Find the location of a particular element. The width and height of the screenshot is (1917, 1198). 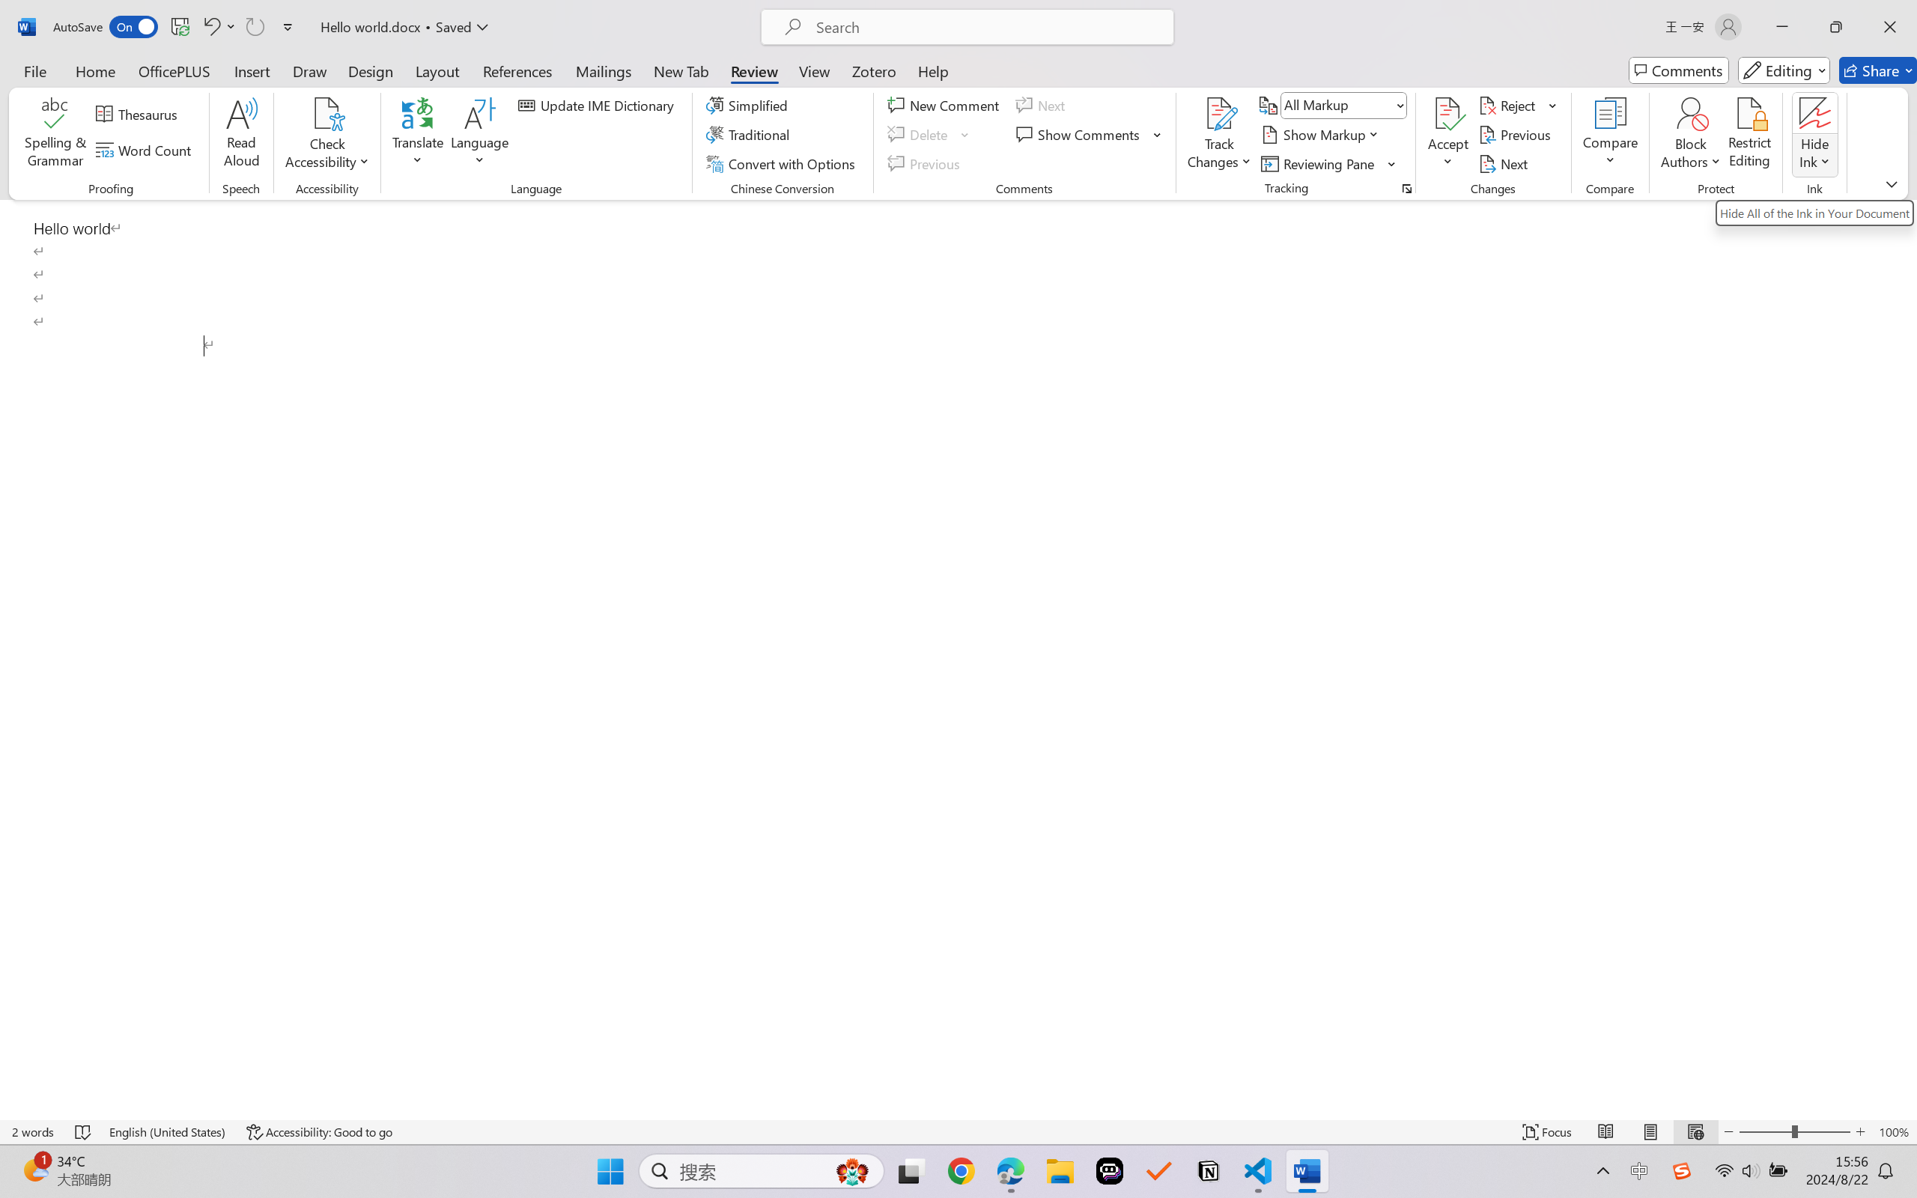

Change Tracking Options... is located at coordinates (1406, 189).